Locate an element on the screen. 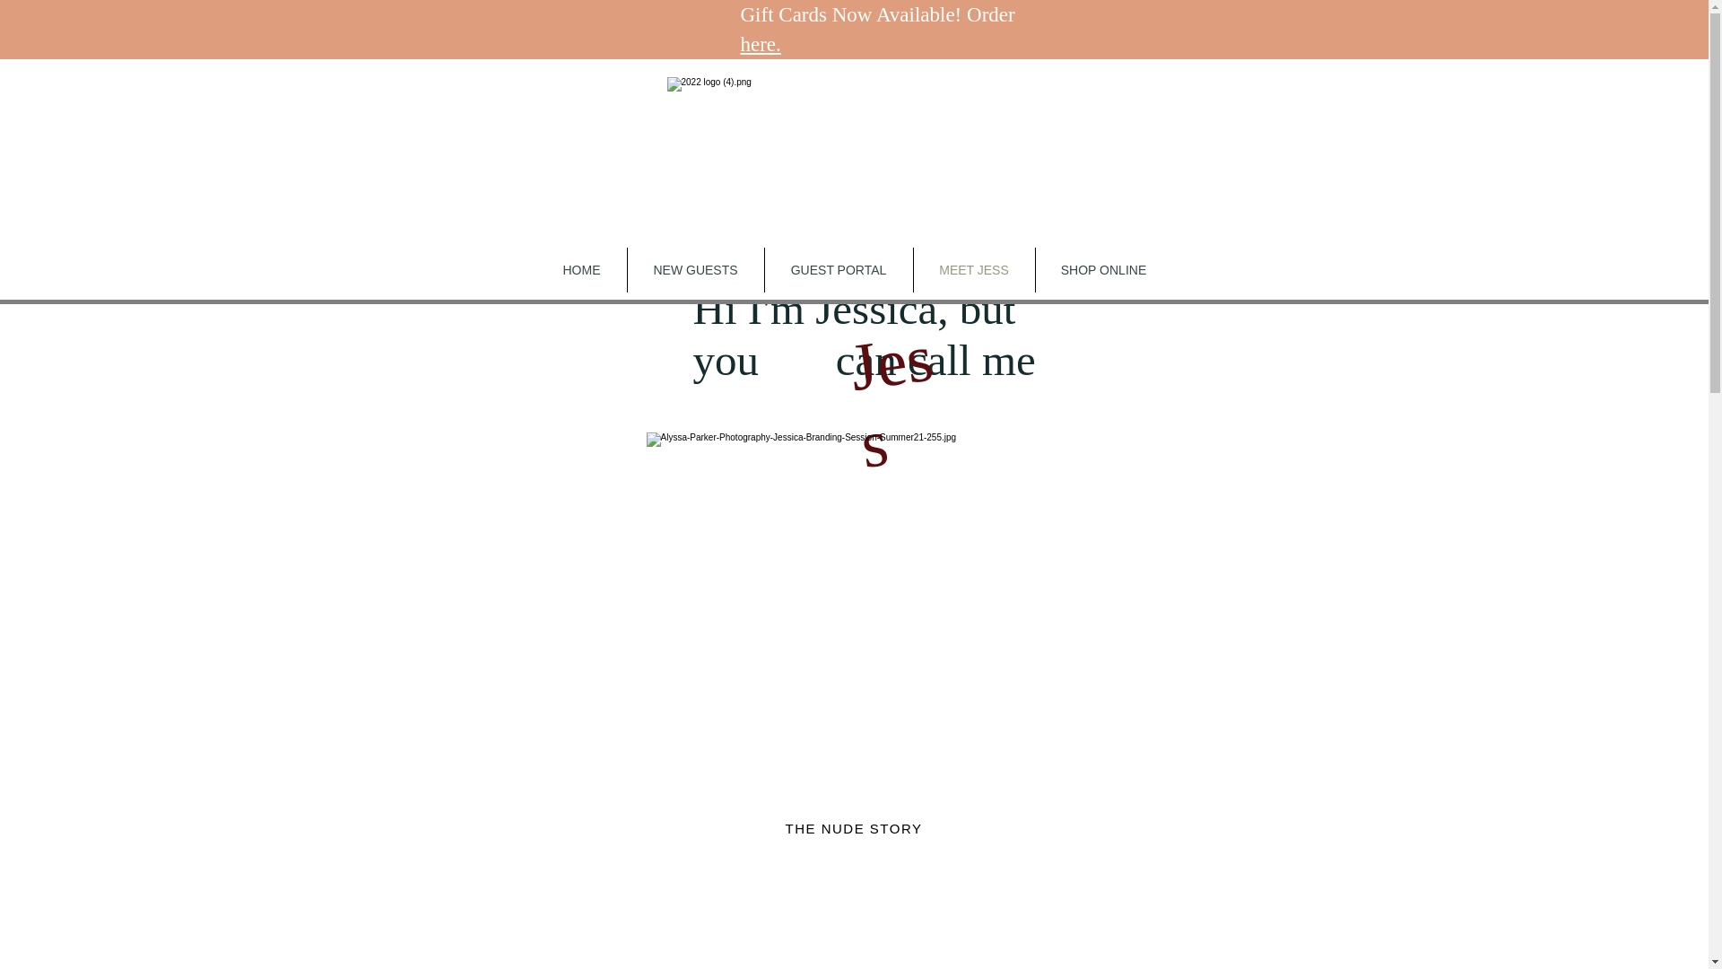 This screenshot has width=1722, height=969. here. is located at coordinates (761, 43).